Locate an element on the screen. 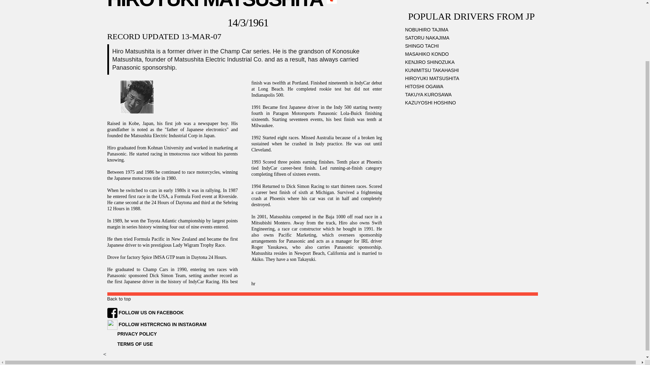 The height and width of the screenshot is (365, 650). KAZUYOSHI HOSHINO is located at coordinates (471, 84).